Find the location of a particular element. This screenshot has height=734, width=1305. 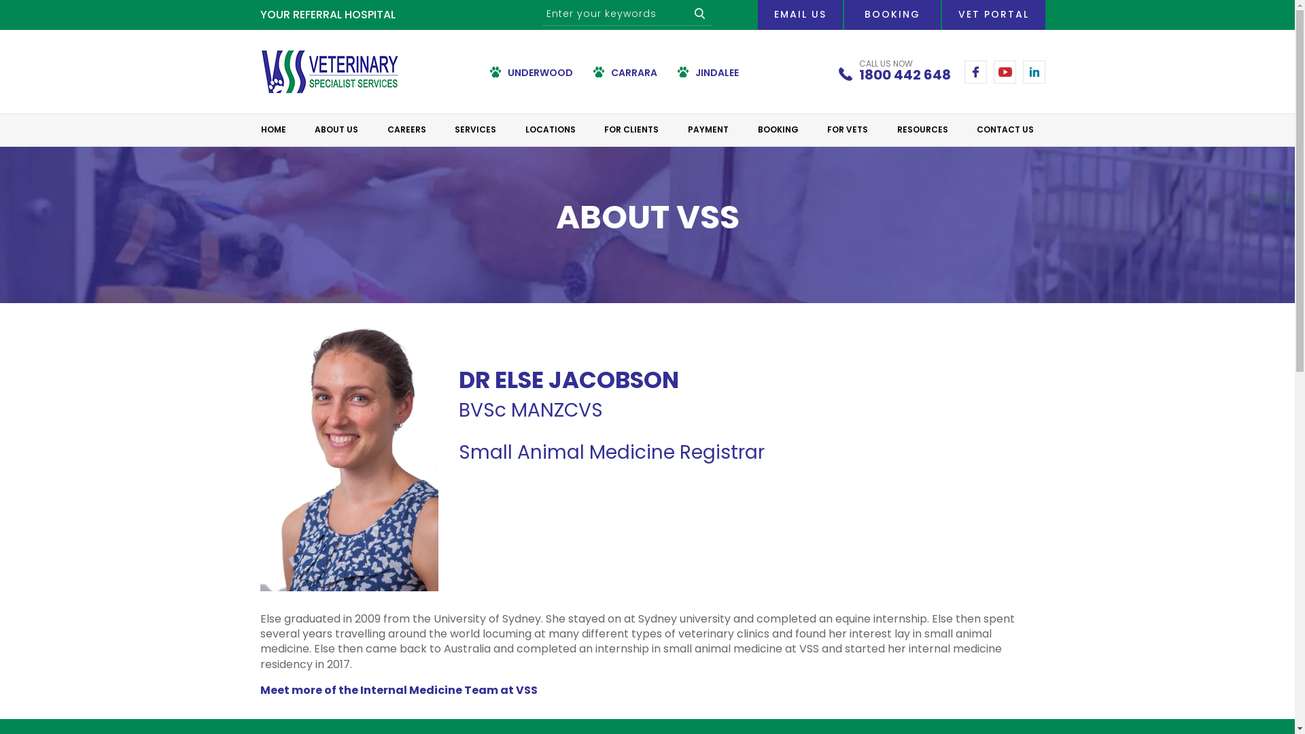

youtube is located at coordinates (1005, 72).